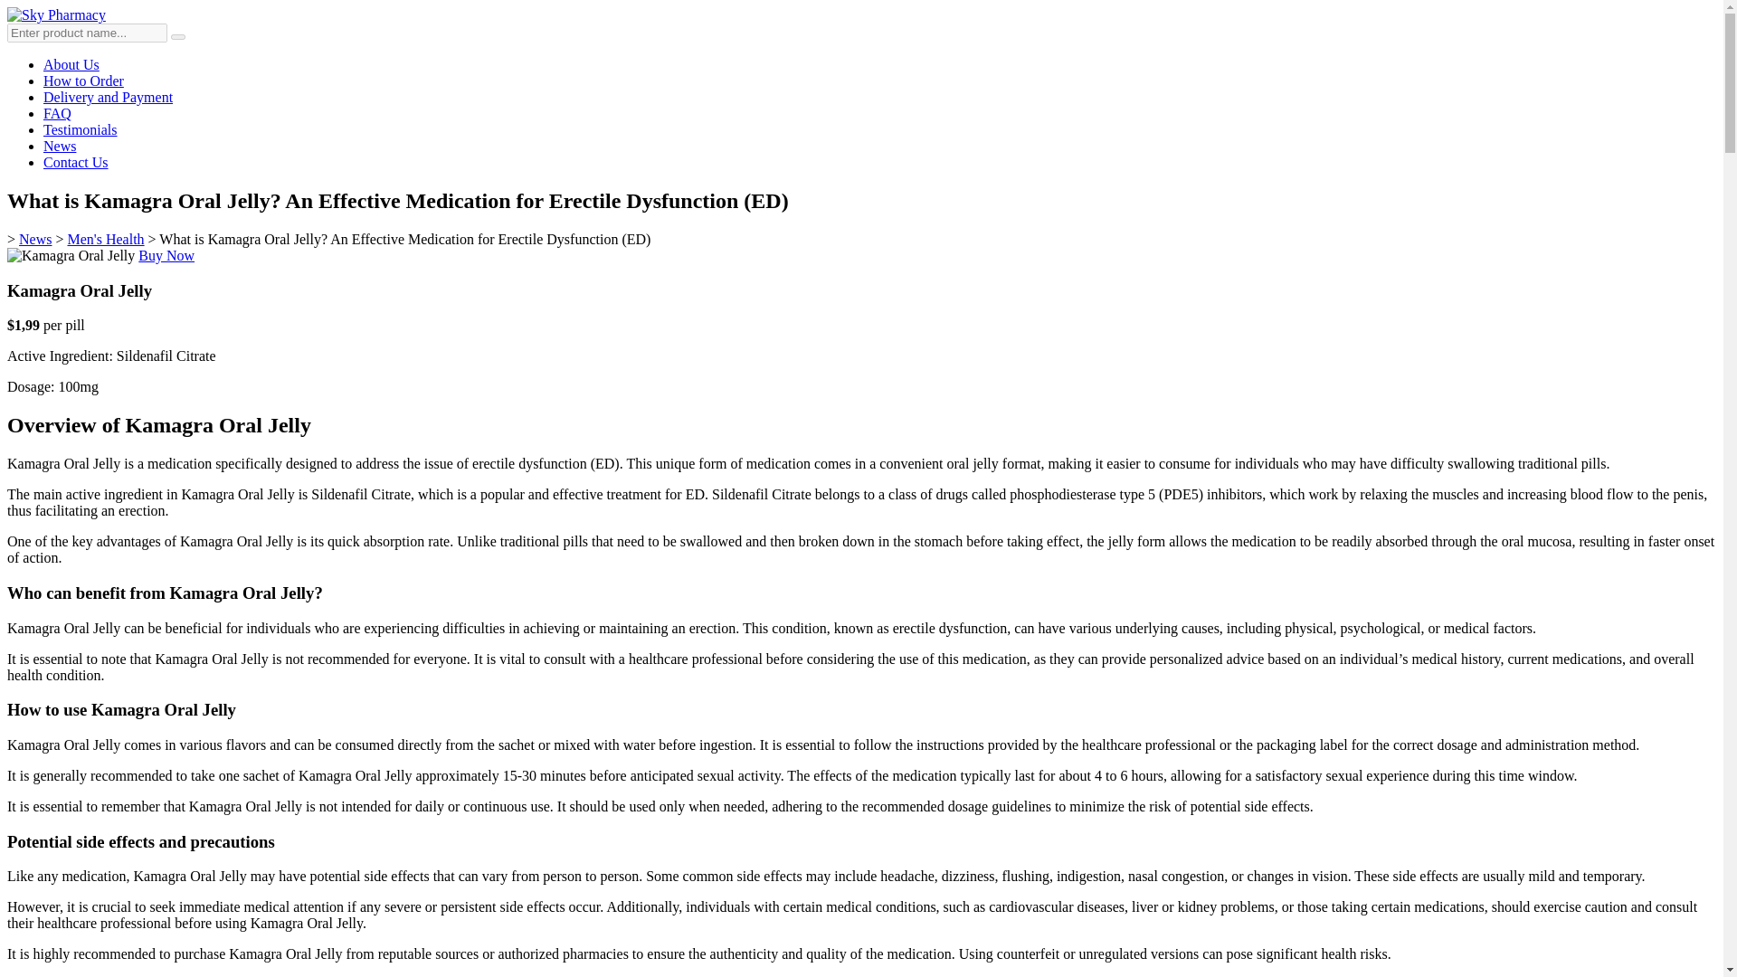  What do you see at coordinates (81, 130) in the screenshot?
I see `Testimonials` at bounding box center [81, 130].